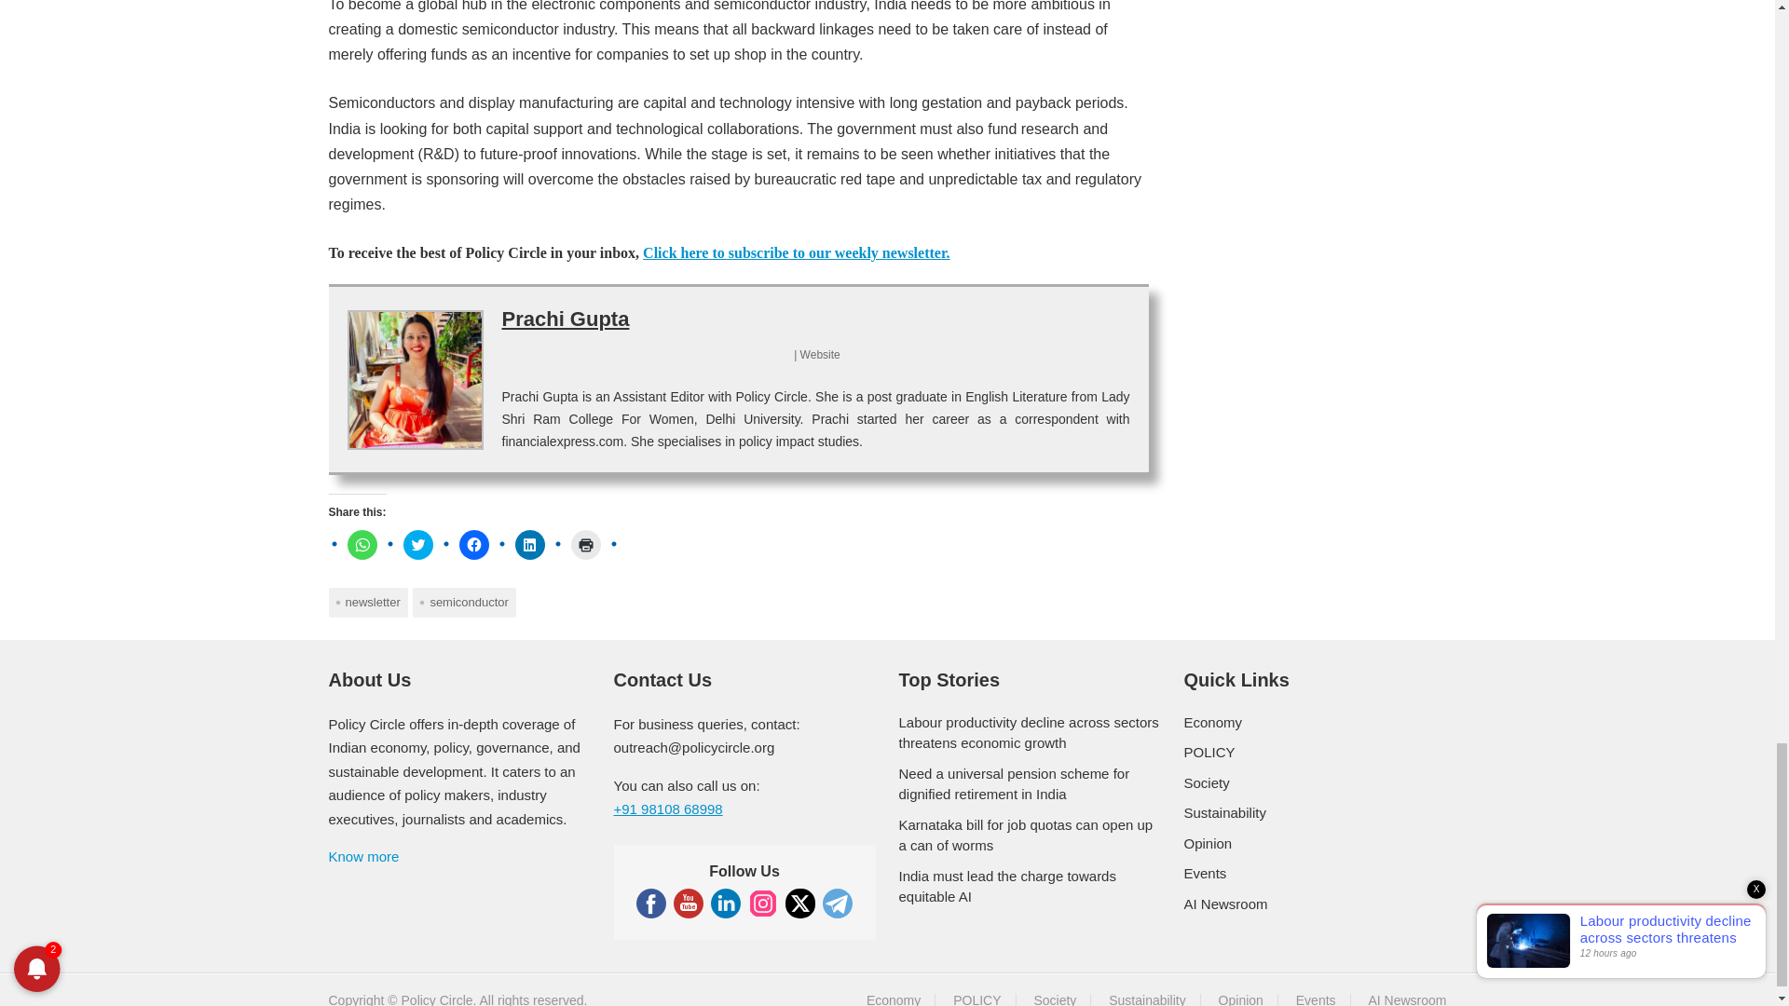 The width and height of the screenshot is (1789, 1006). What do you see at coordinates (473, 544) in the screenshot?
I see `Click to share on Facebook` at bounding box center [473, 544].